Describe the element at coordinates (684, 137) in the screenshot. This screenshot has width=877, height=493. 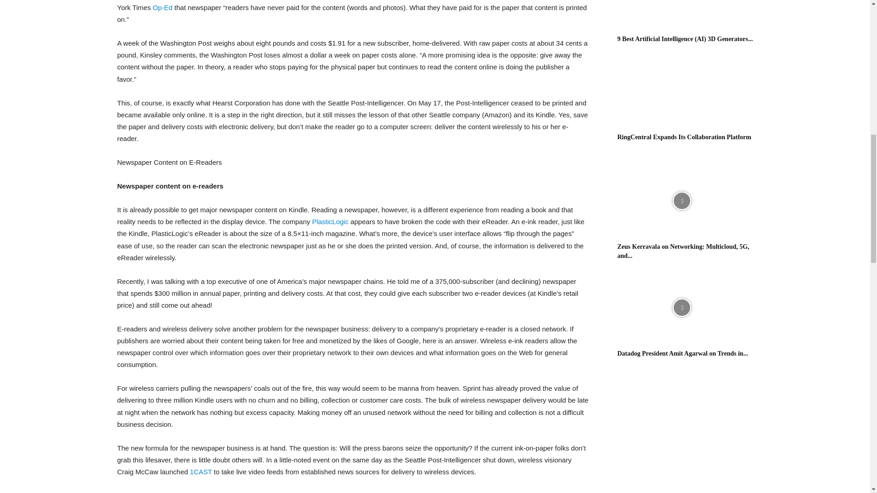
I see `RingCentral Expands Its Collaboration Platform` at that location.